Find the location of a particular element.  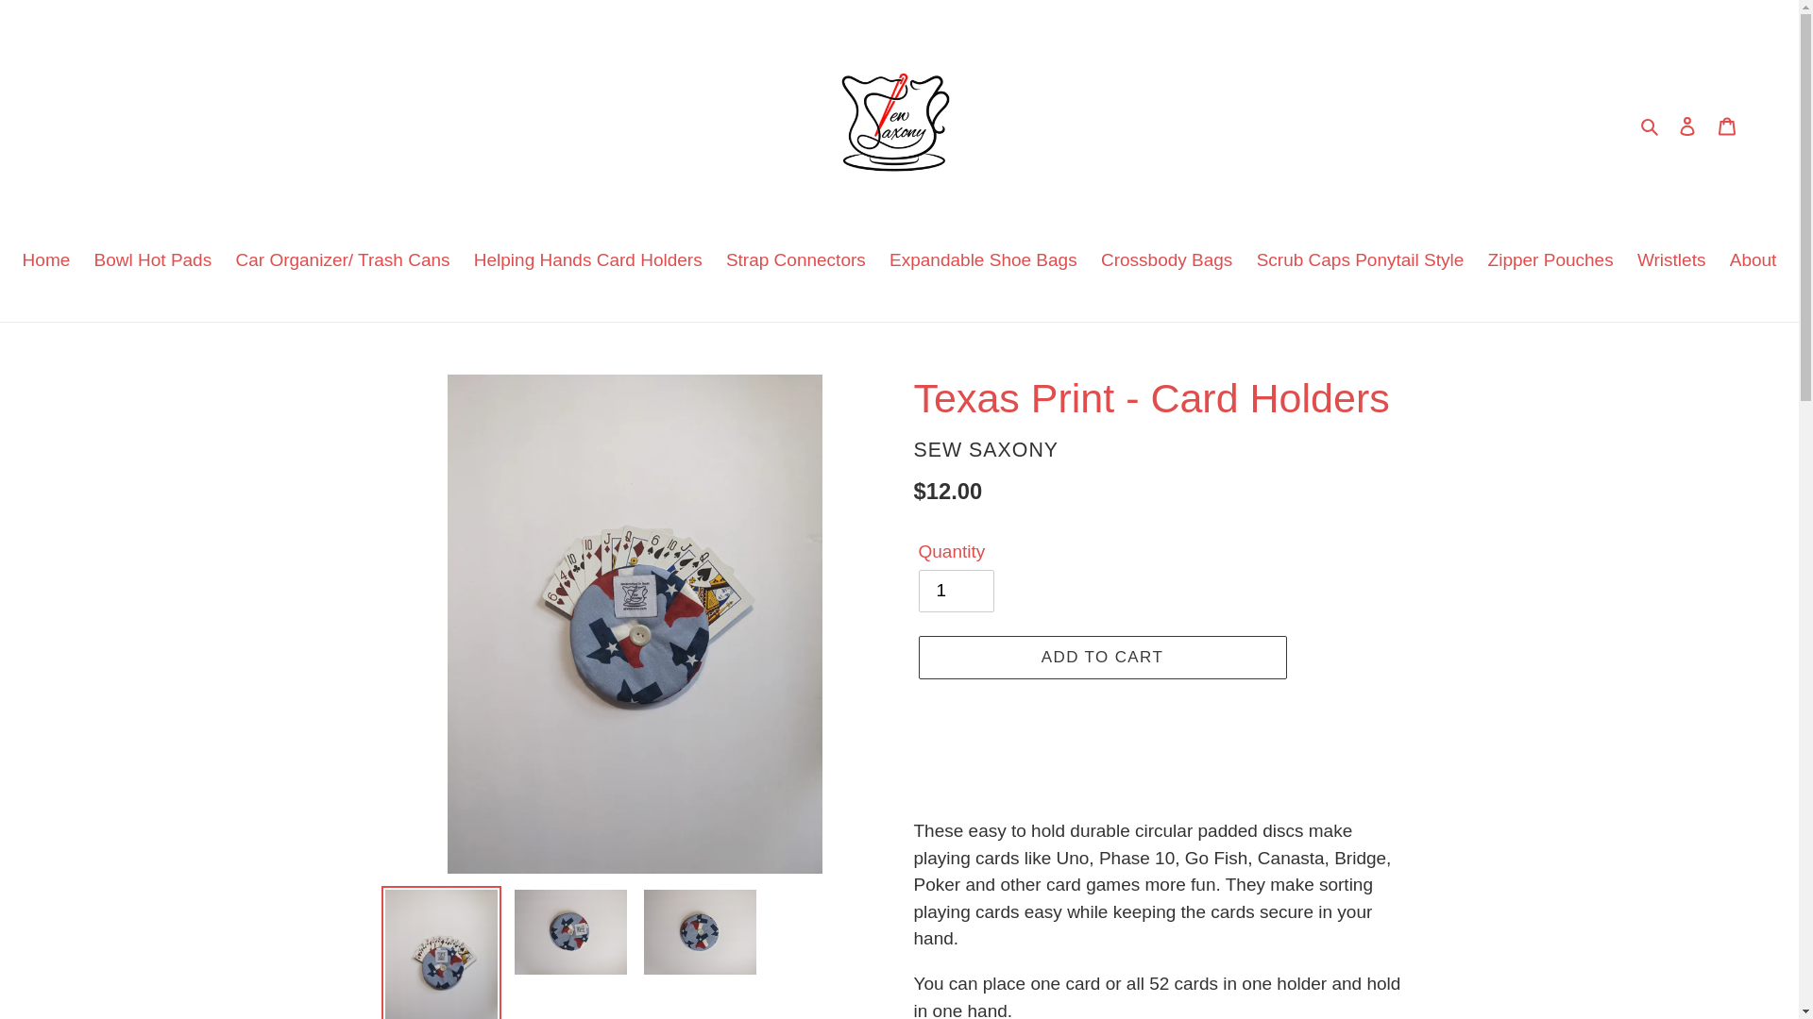

Wristlets is located at coordinates (1671, 262).